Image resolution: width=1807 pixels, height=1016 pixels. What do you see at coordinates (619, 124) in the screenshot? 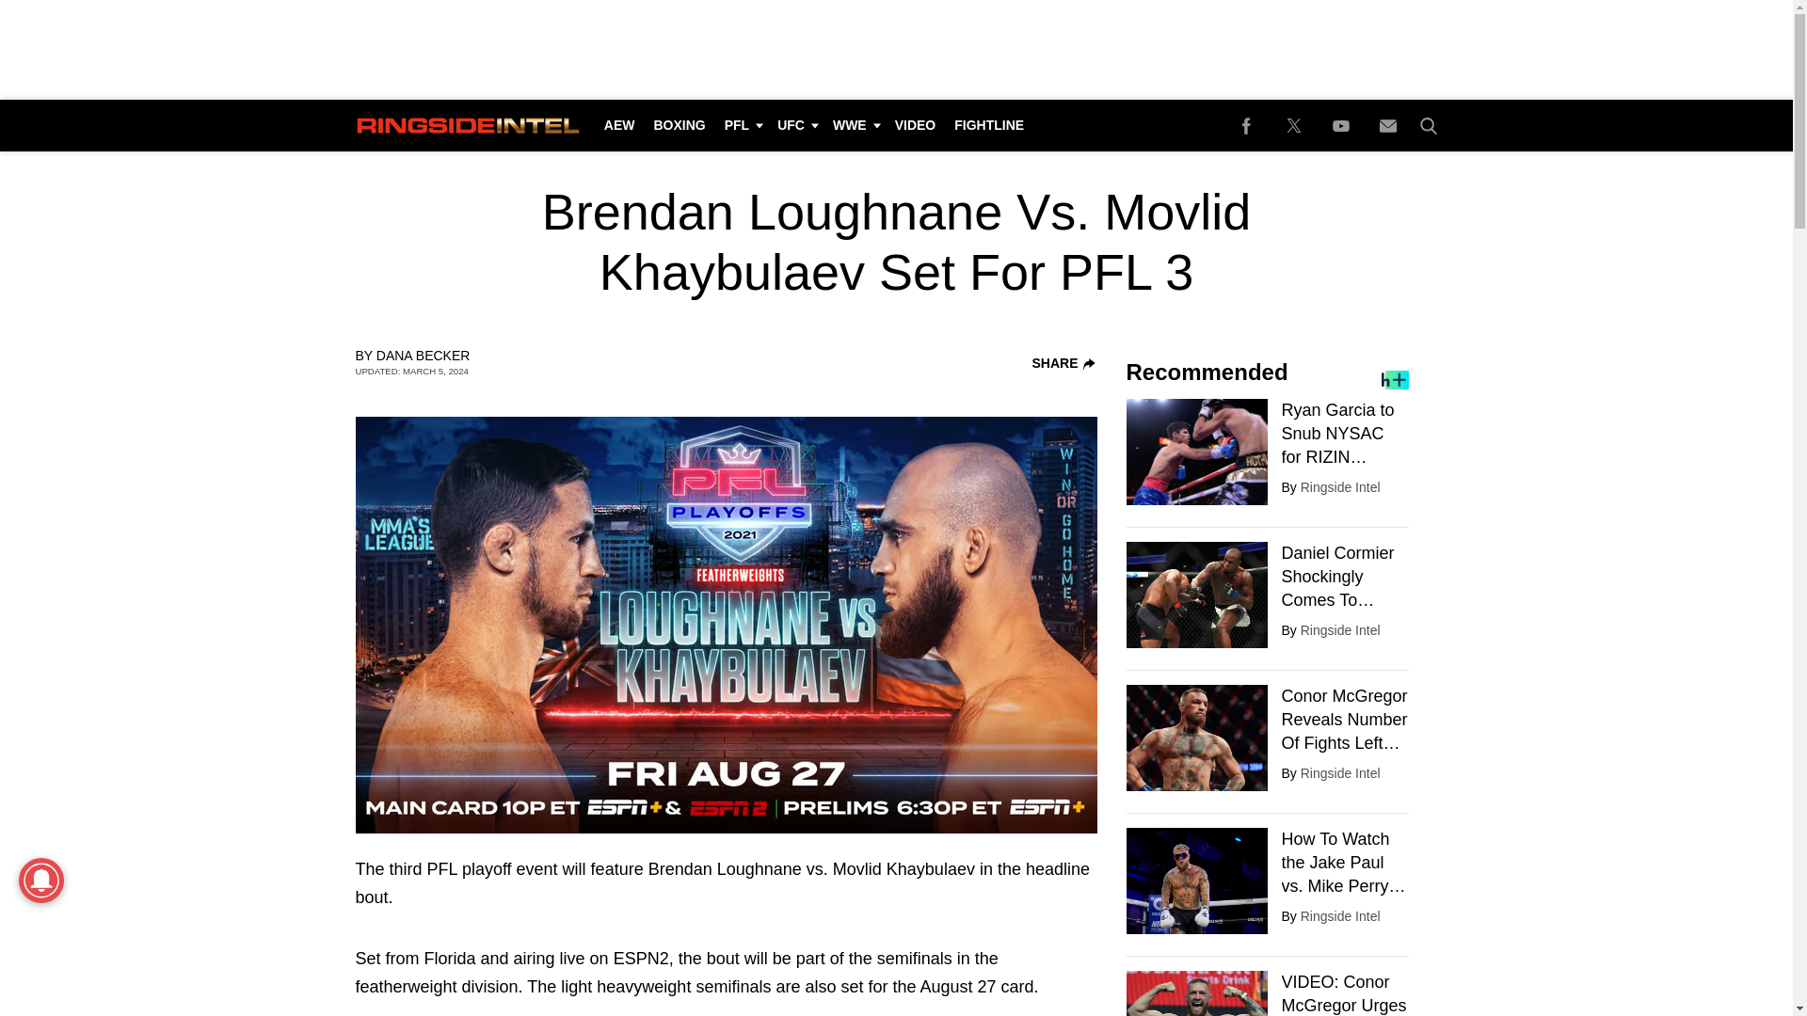
I see `AEW` at bounding box center [619, 124].